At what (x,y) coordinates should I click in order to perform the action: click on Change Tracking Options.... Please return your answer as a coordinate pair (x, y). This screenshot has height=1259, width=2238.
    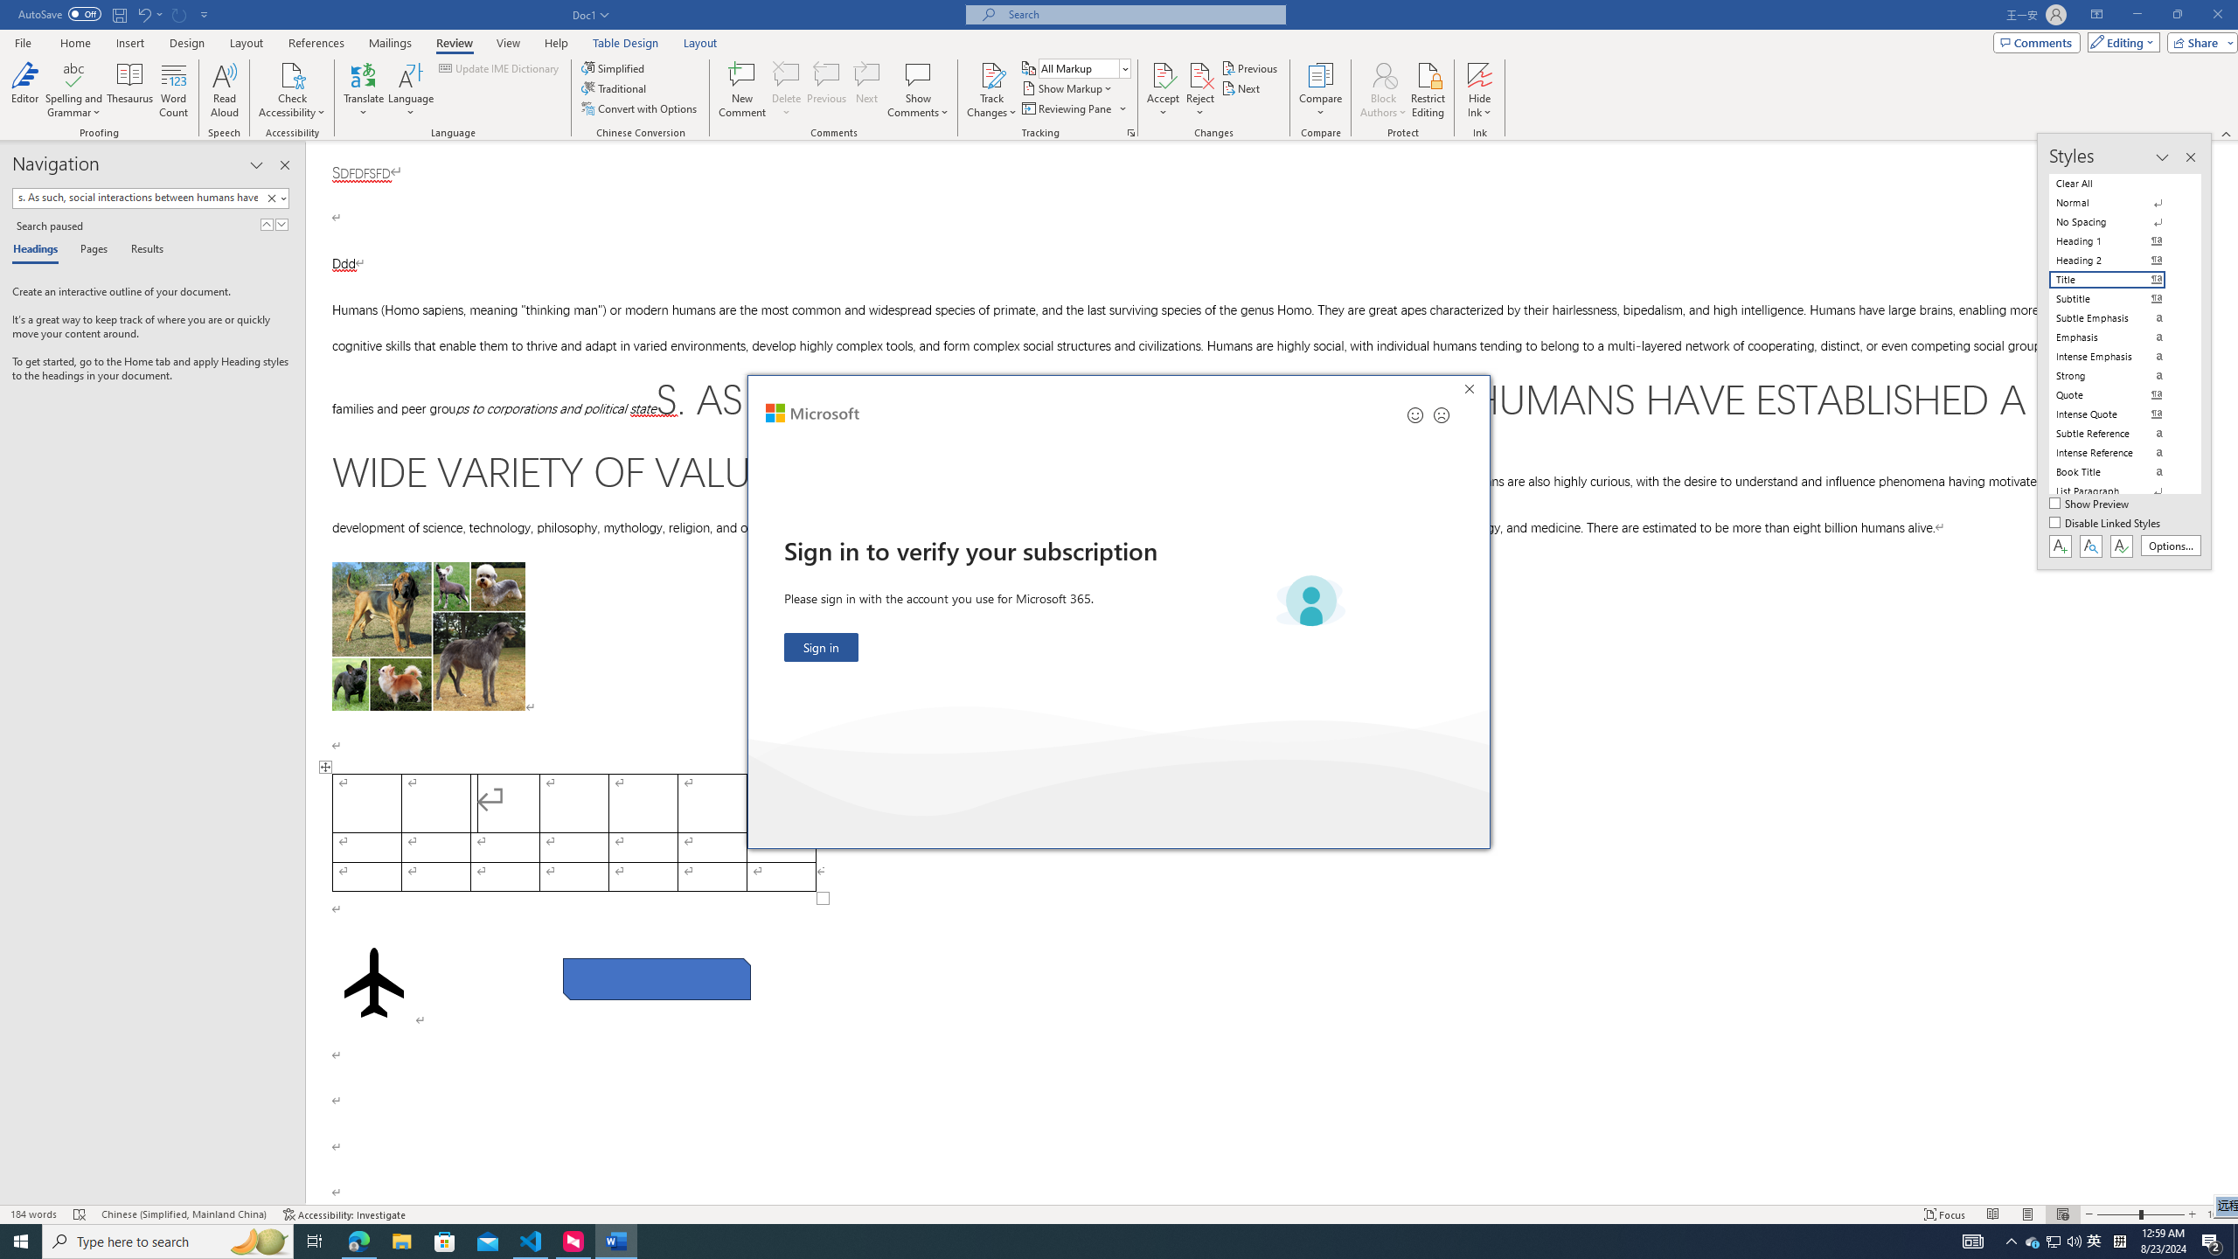
    Looking at the image, I should click on (1131, 133).